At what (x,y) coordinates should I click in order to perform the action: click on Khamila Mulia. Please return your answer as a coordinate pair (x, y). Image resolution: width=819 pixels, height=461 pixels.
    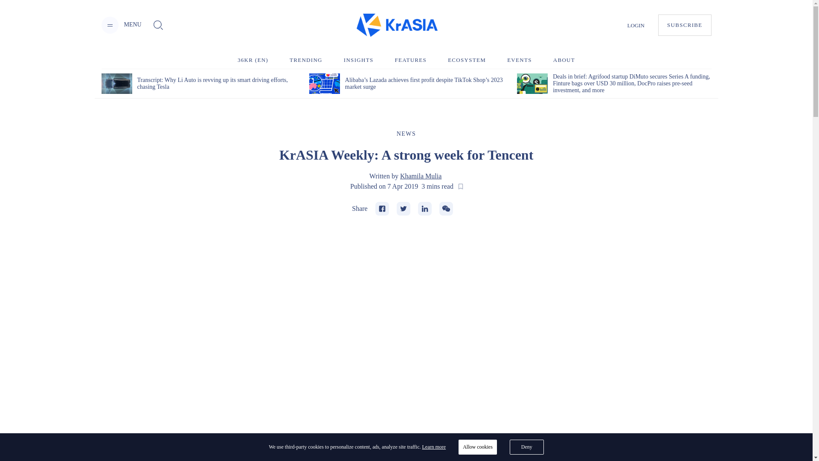
    Looking at the image, I should click on (421, 176).